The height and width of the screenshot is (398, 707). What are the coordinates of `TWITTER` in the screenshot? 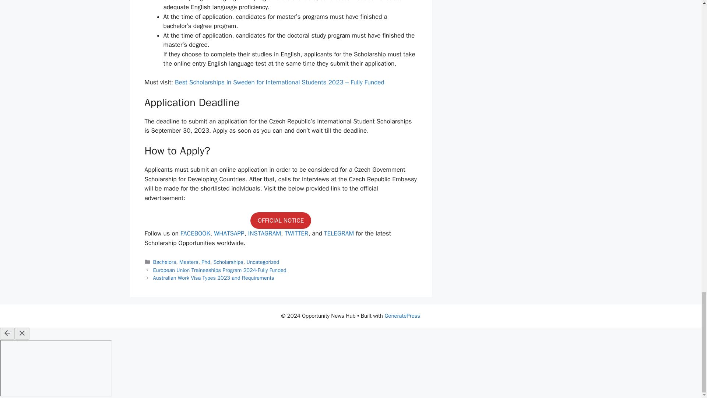 It's located at (296, 233).